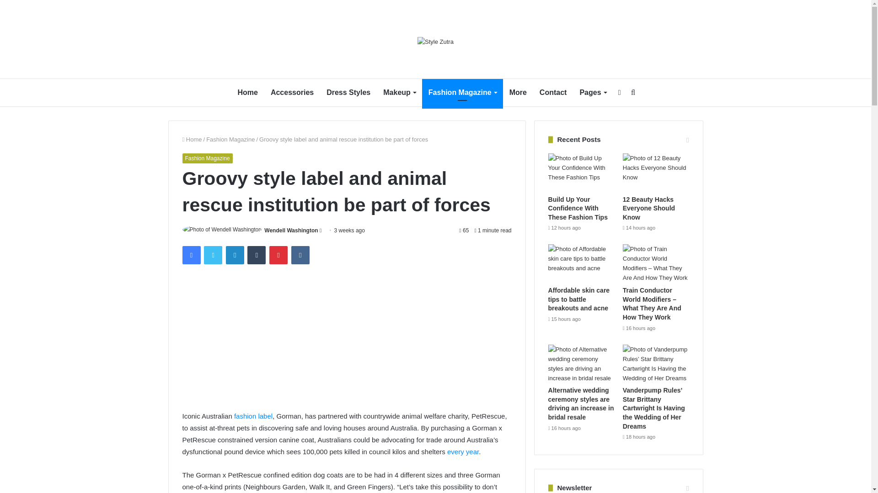 This screenshot has width=878, height=493. I want to click on Tumblr, so click(257, 255).